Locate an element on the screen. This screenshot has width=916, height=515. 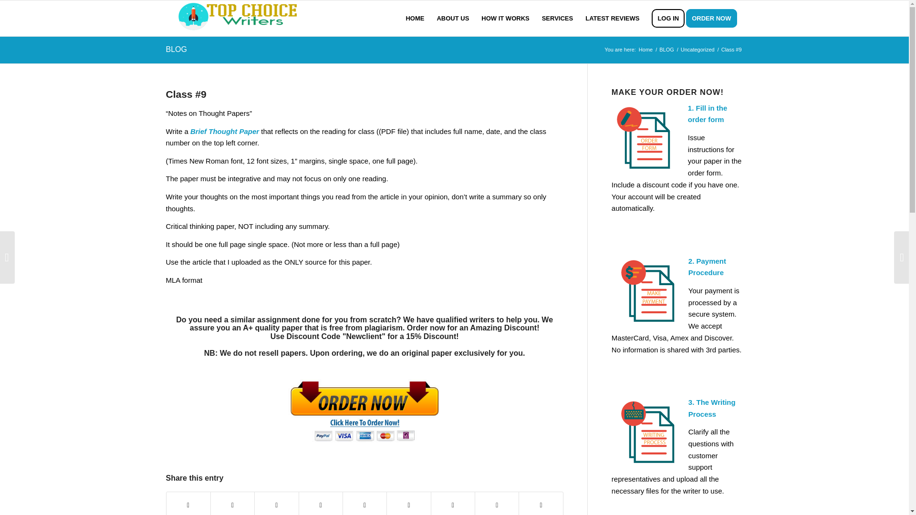
Permanent Link: BLOG is located at coordinates (176, 50).